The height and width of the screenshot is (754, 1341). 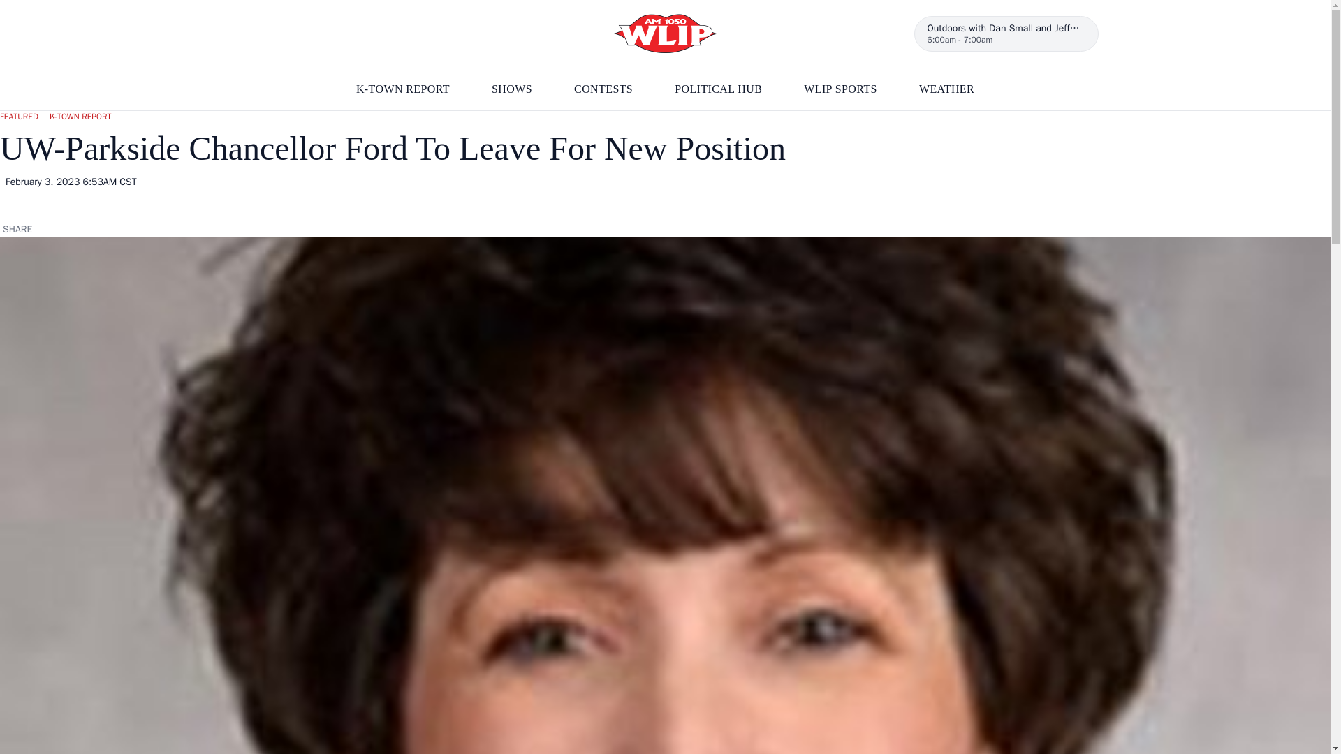 What do you see at coordinates (665, 34) in the screenshot?
I see `CONTESTS` at bounding box center [665, 34].